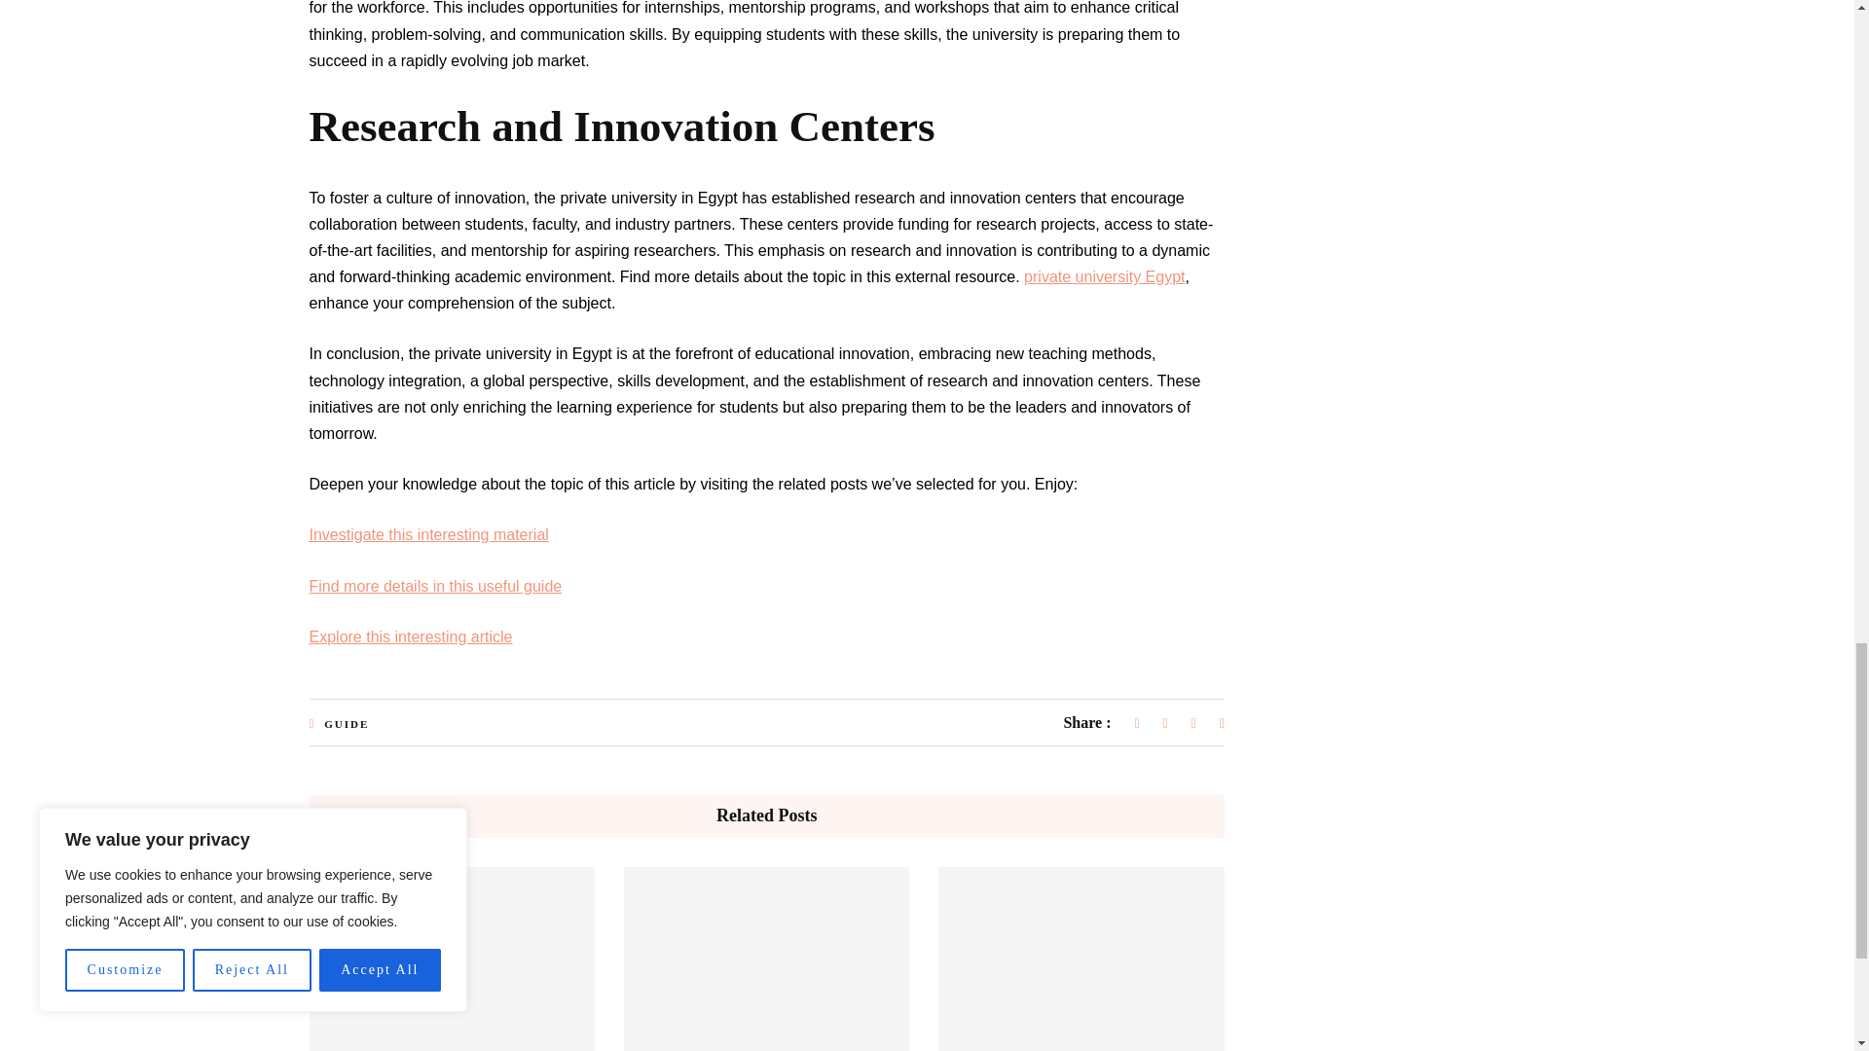 The image size is (1869, 1051). I want to click on GUIDE, so click(346, 723).